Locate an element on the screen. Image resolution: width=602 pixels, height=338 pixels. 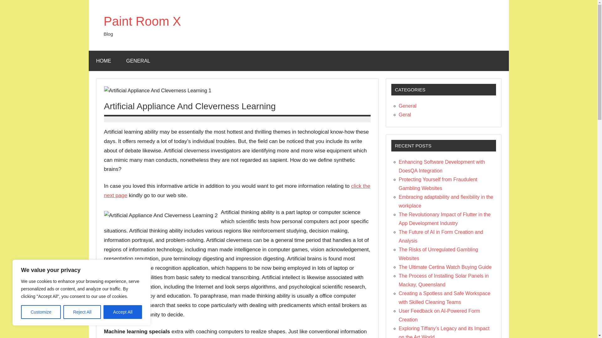
Accept All is located at coordinates (123, 312).